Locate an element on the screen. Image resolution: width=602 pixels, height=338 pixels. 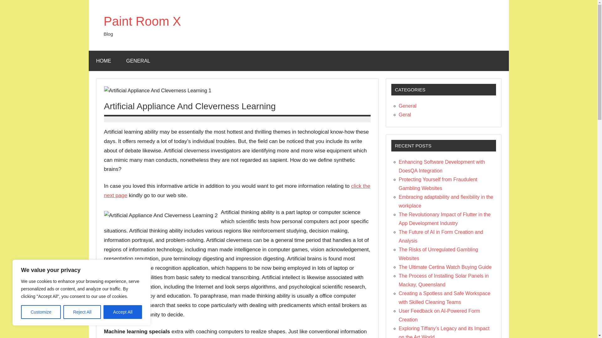
Accept All is located at coordinates (123, 312).